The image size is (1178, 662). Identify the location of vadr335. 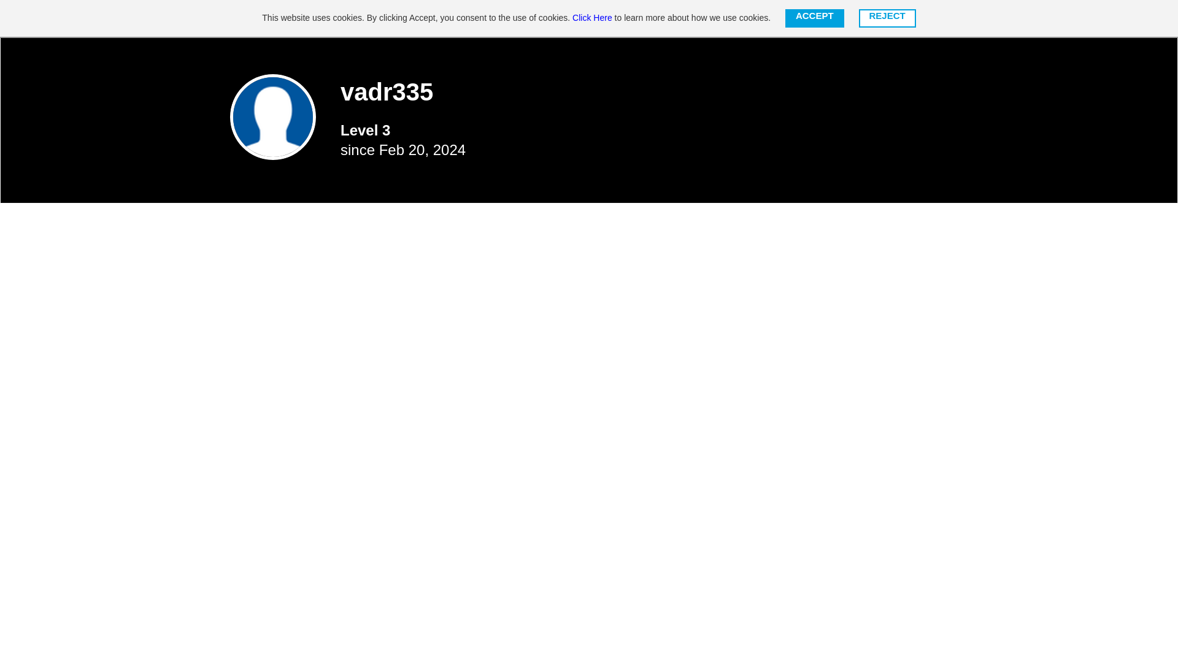
(272, 116).